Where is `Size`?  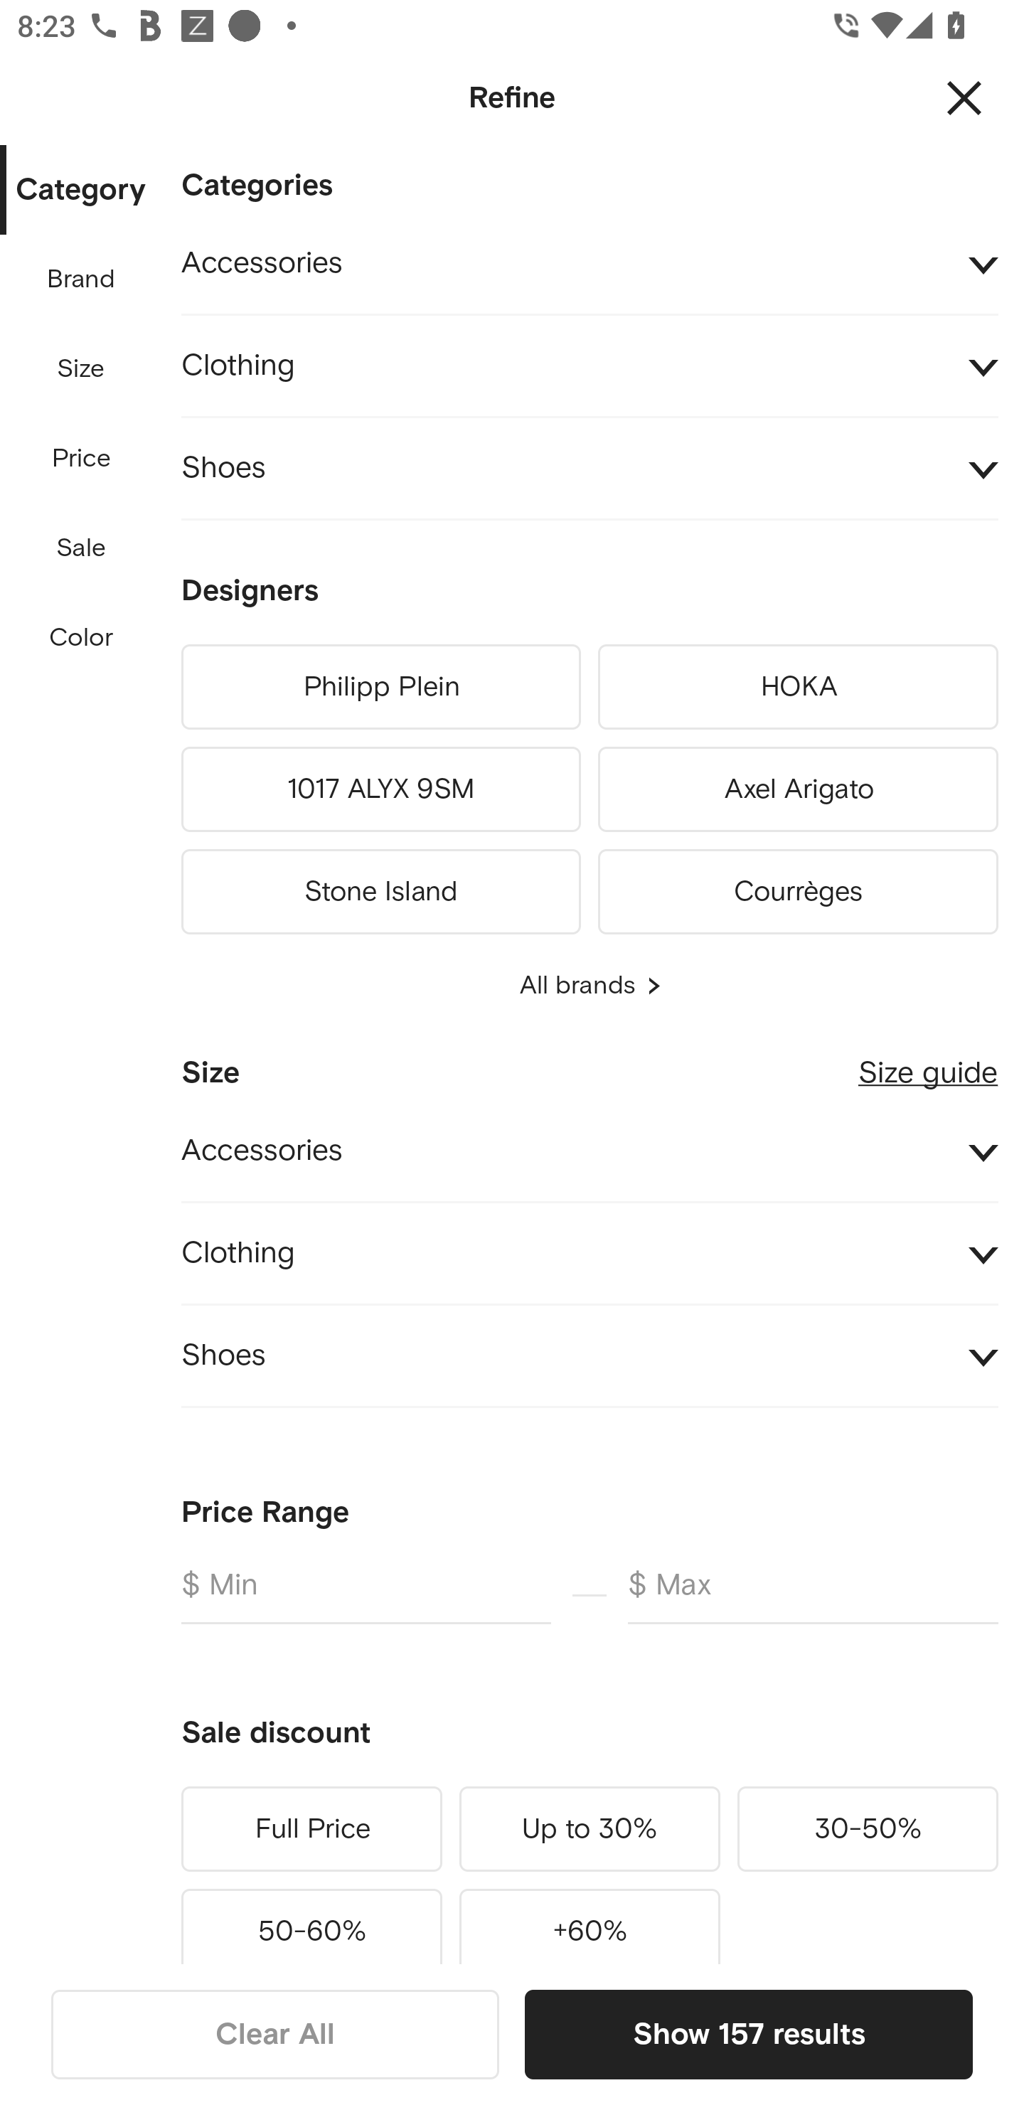 Size is located at coordinates (80, 369).